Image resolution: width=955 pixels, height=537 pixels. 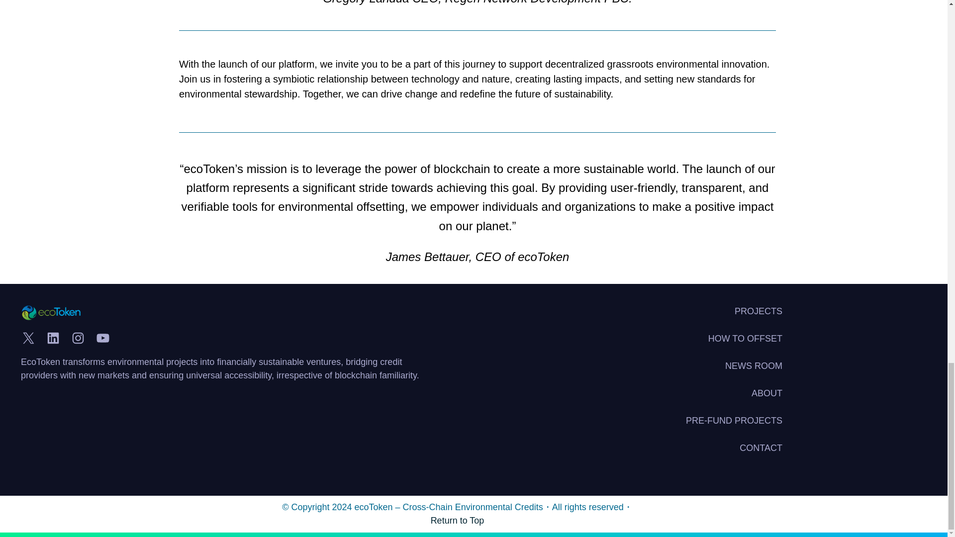 What do you see at coordinates (734, 421) in the screenshot?
I see `PRE-FUND PROJECTS` at bounding box center [734, 421].